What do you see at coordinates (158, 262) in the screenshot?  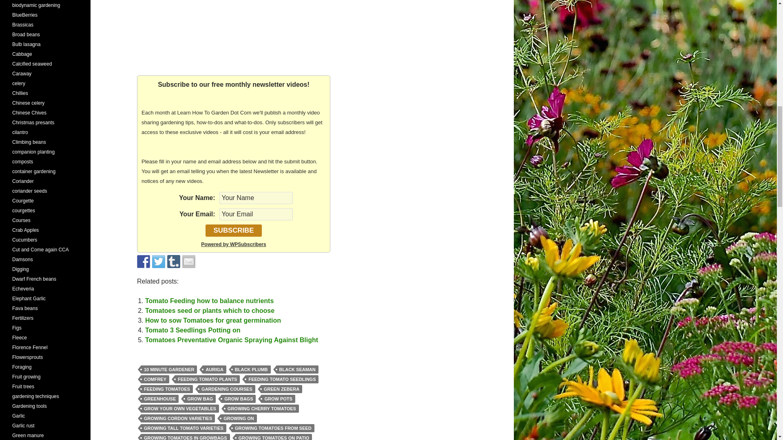 I see `Share on Twitter` at bounding box center [158, 262].